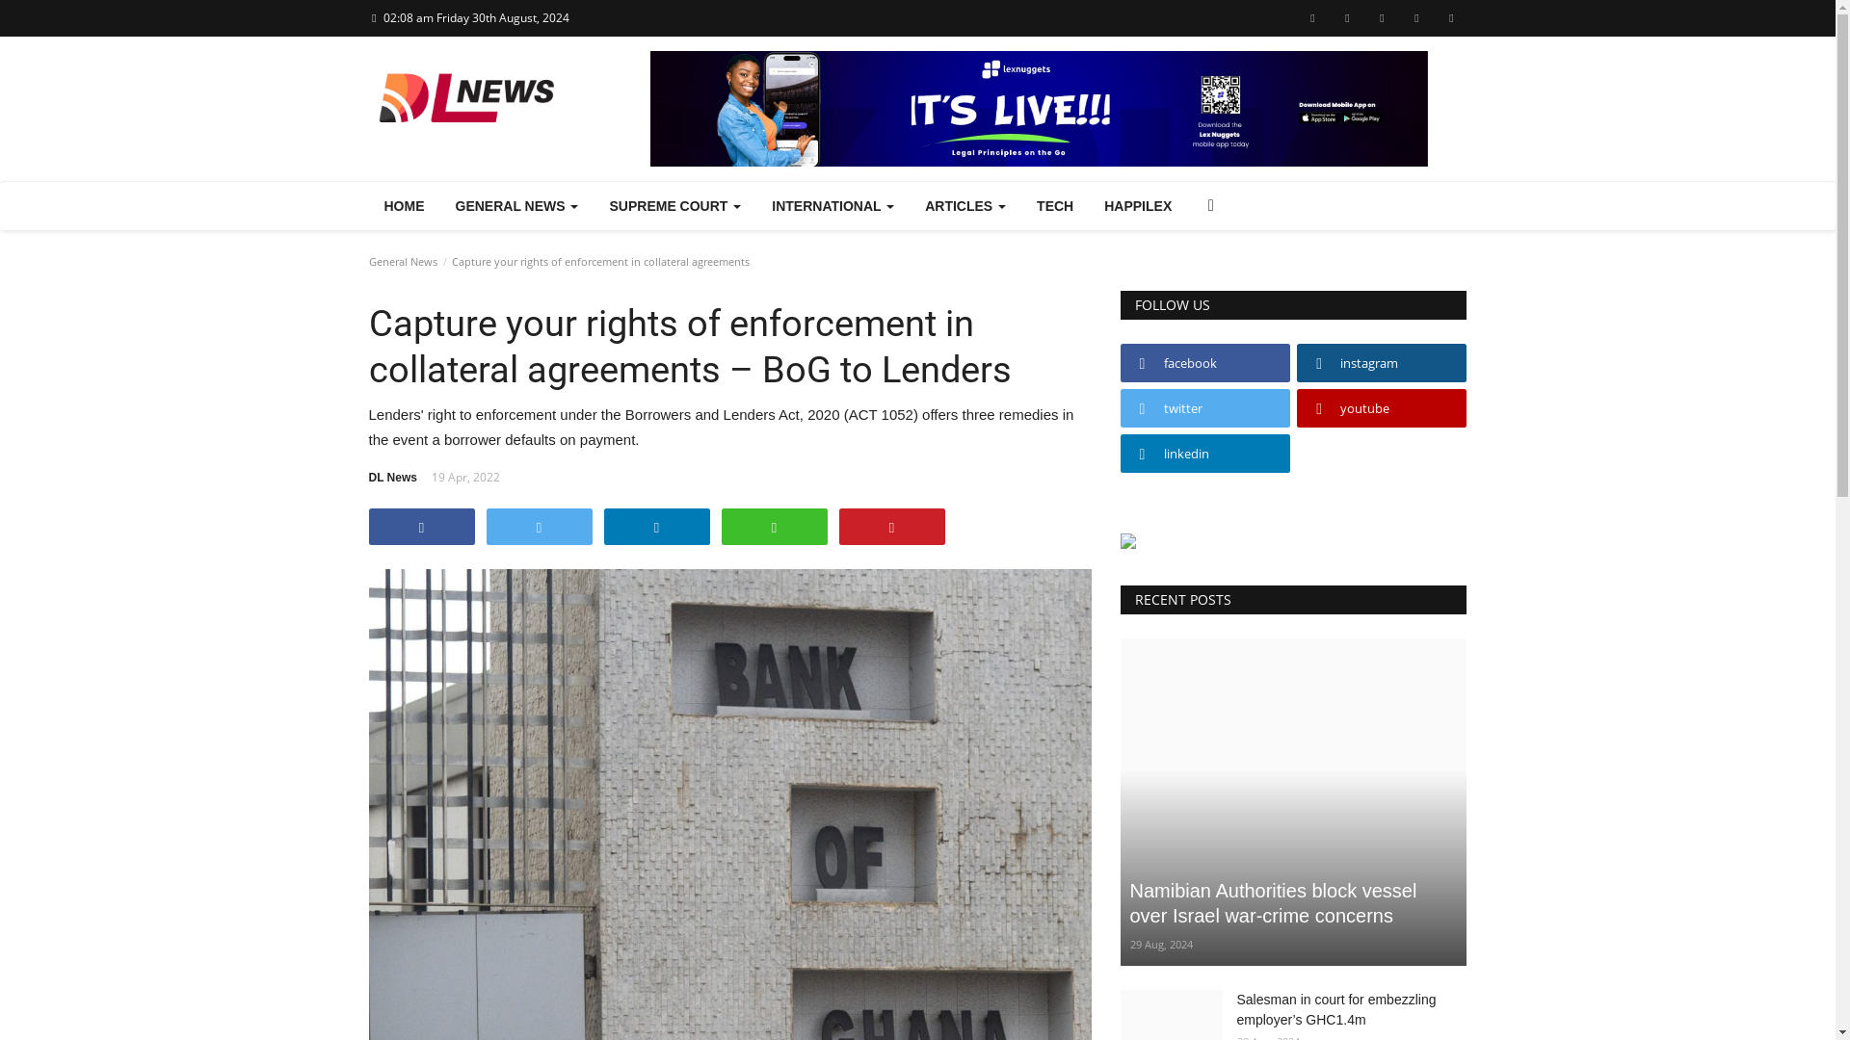 The height and width of the screenshot is (1040, 1850). I want to click on TECH, so click(1054, 206).